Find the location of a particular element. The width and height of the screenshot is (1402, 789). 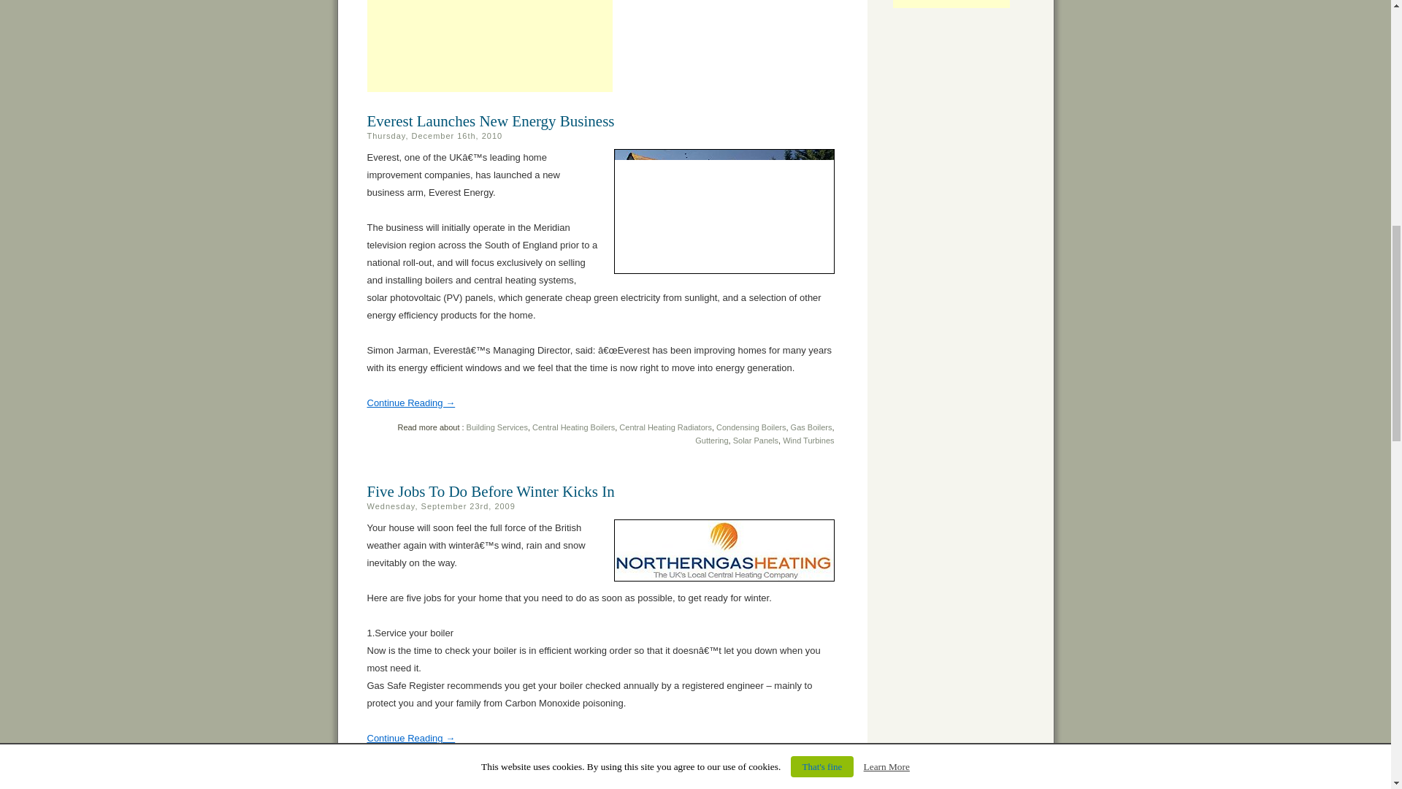

Permalink to Everest Launches New Energy Business is located at coordinates (489, 121).